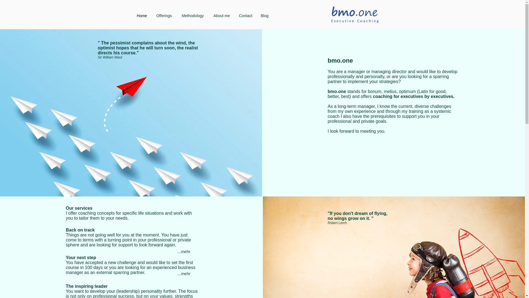  Describe the element at coordinates (246, 15) in the screenshot. I see `Contact` at that location.